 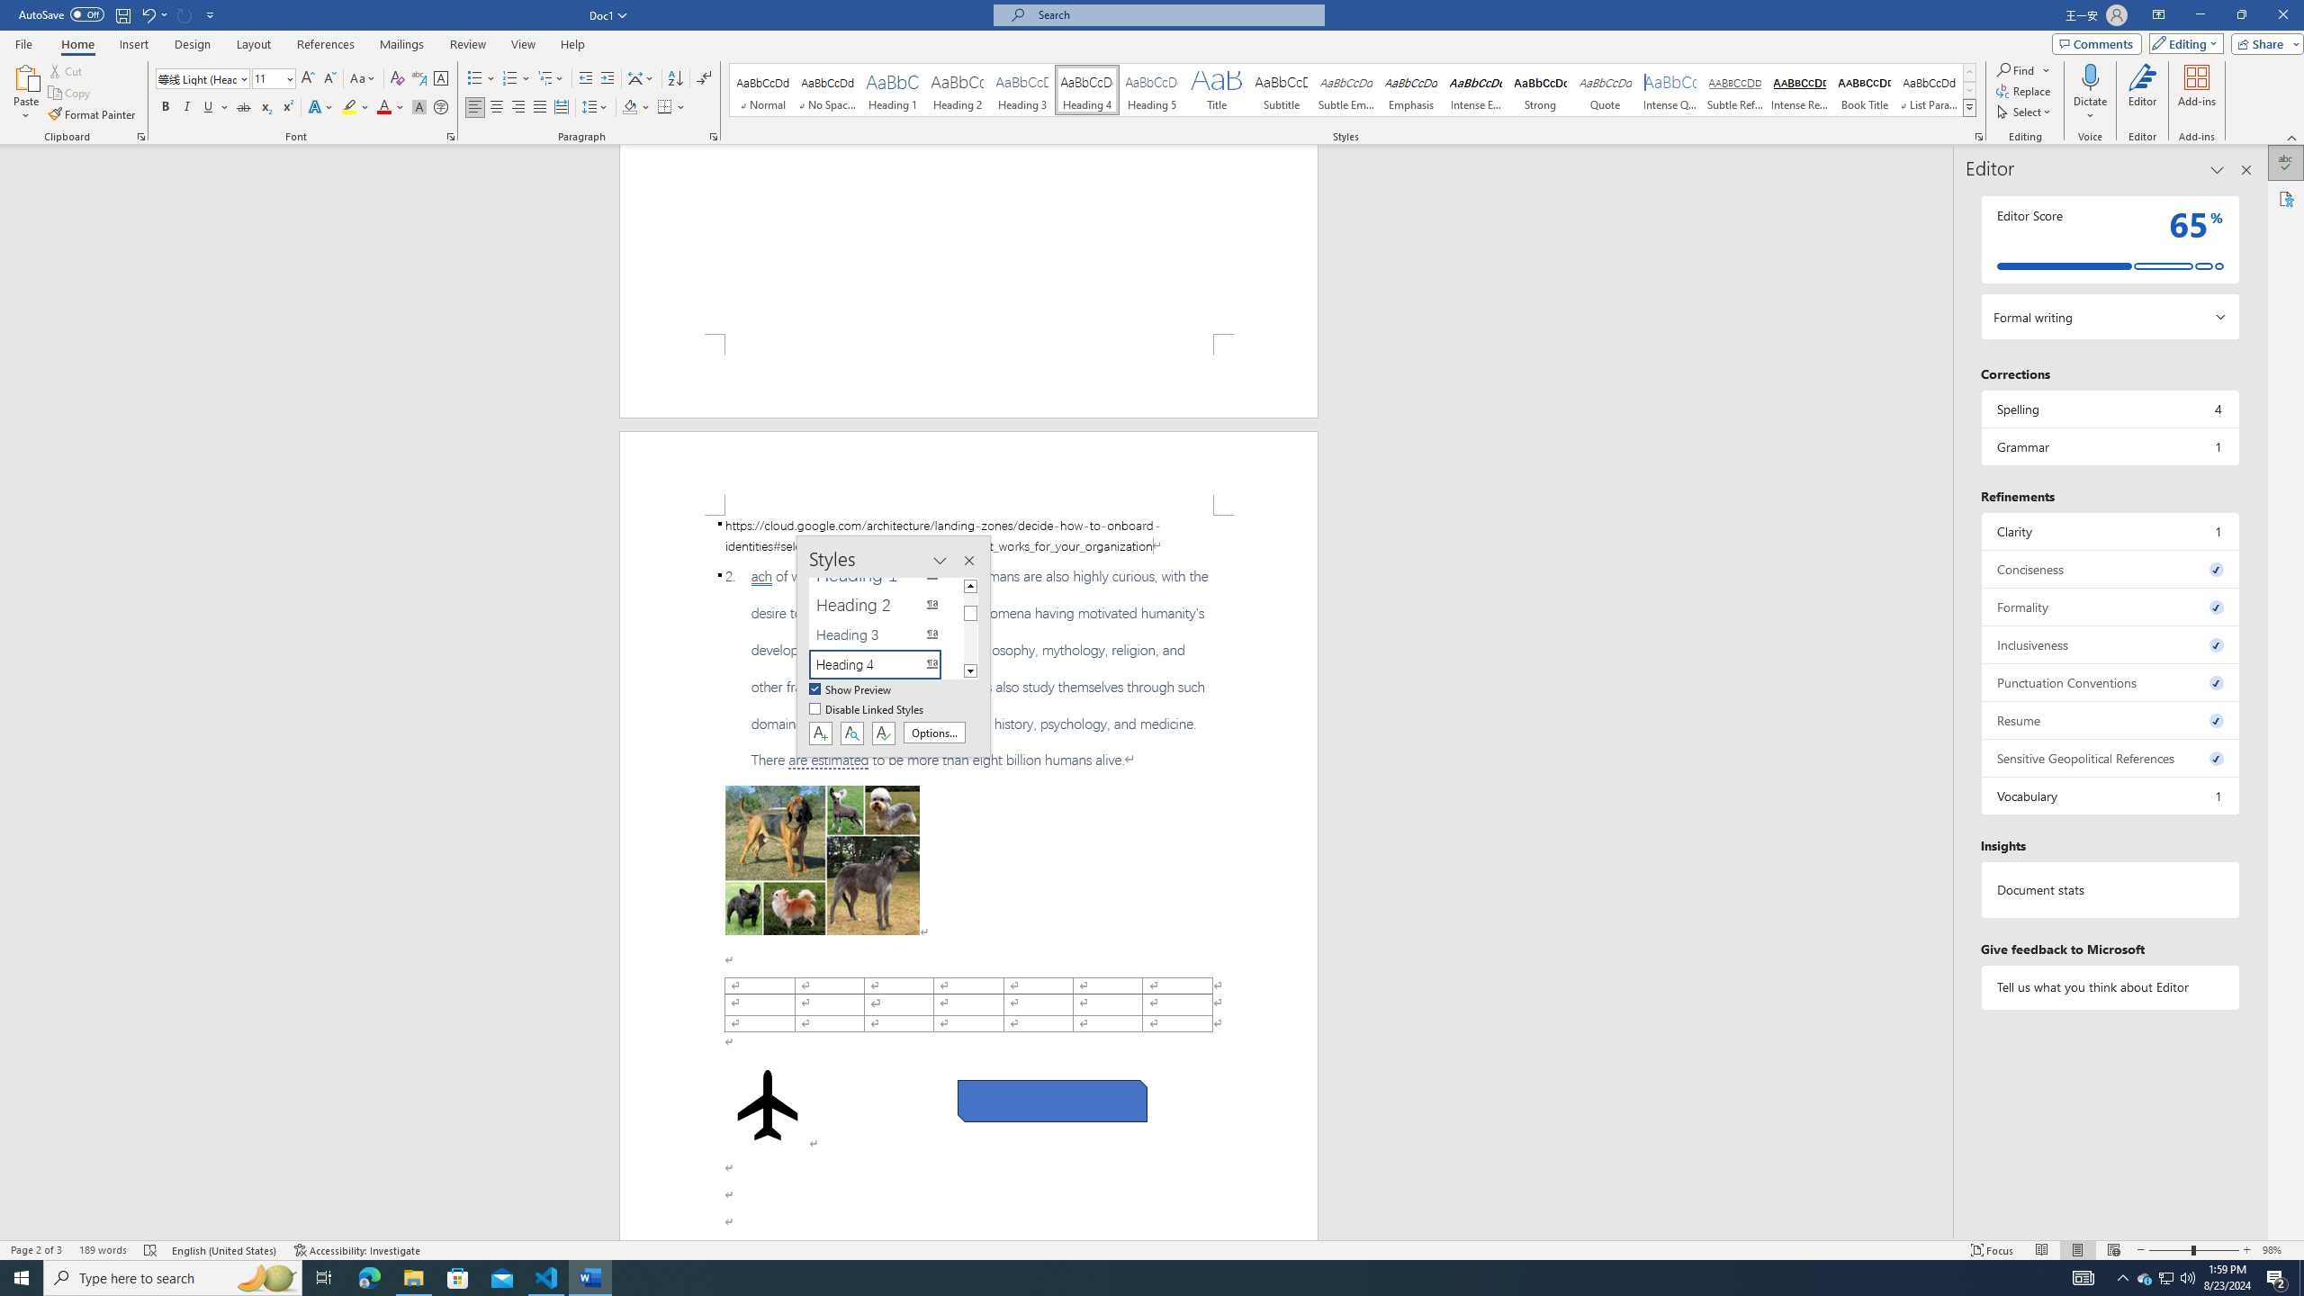 I want to click on Header -Section 1-, so click(x=968, y=473).